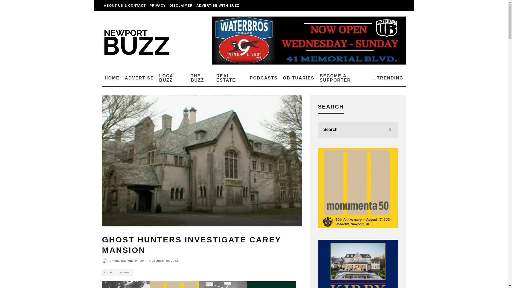  I want to click on REAL ESTATE, so click(230, 78).